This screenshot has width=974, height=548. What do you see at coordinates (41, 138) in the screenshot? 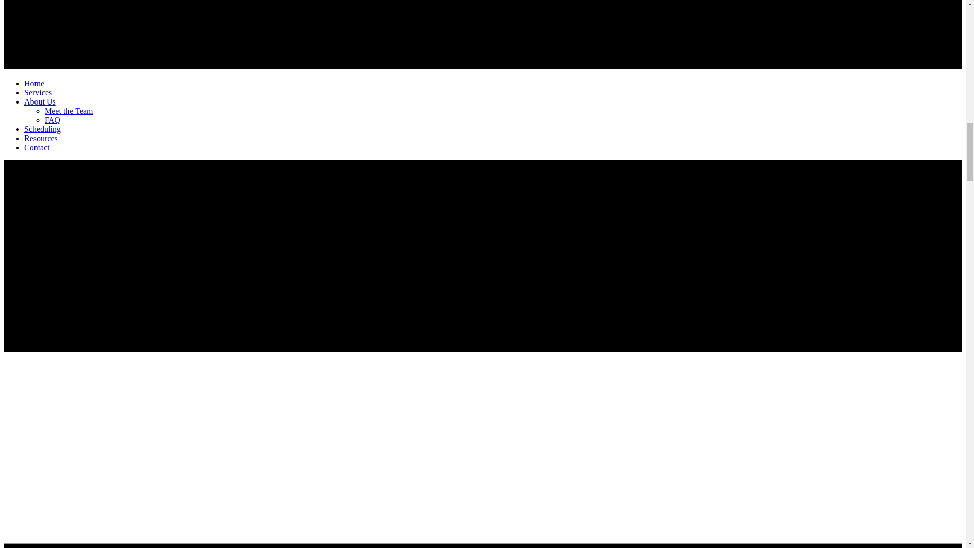
I see `Resources` at bounding box center [41, 138].